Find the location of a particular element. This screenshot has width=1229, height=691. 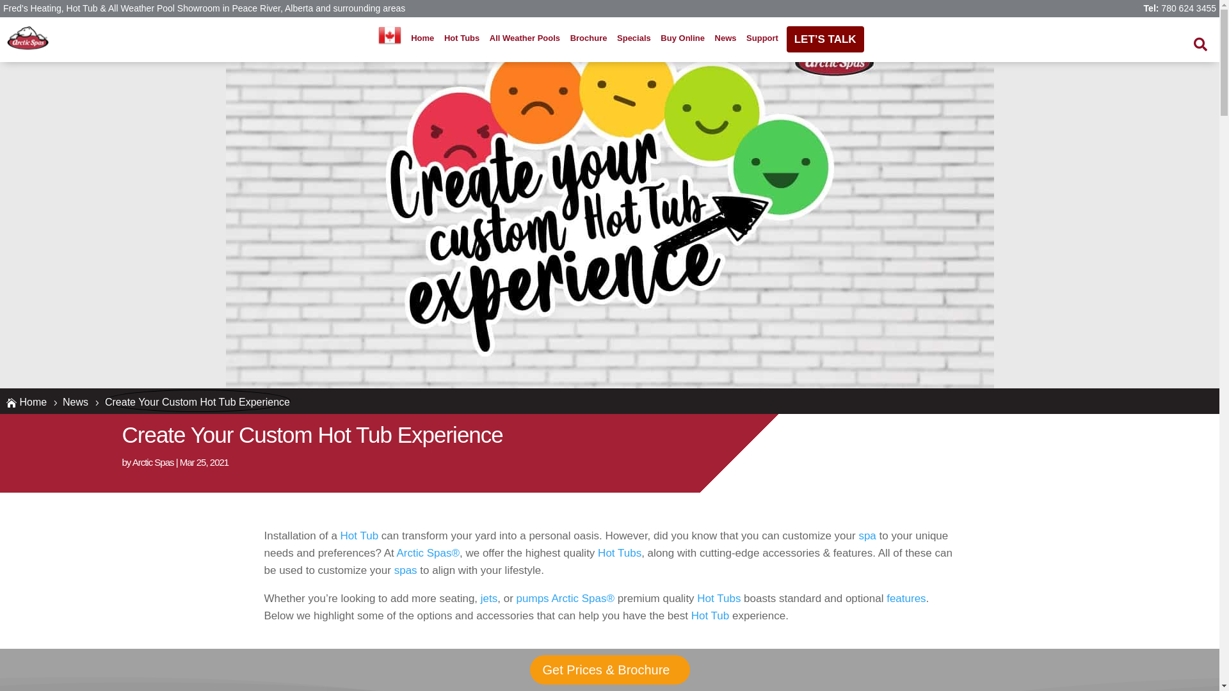

pumps is located at coordinates (533, 599).